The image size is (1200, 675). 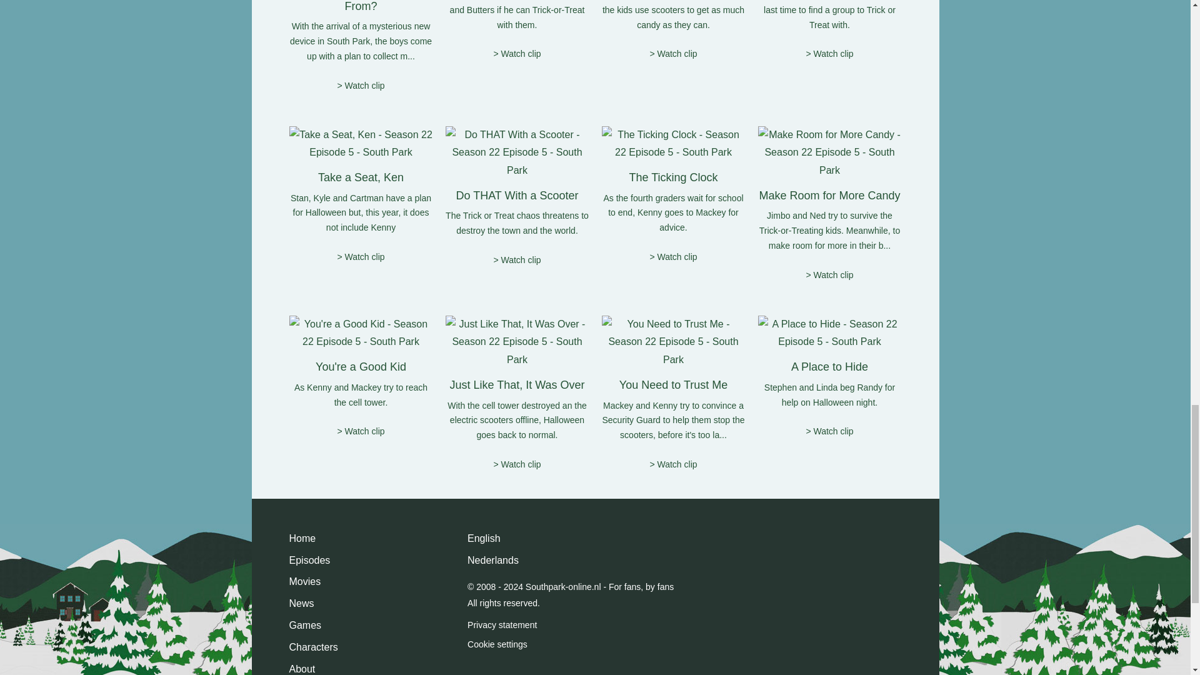 What do you see at coordinates (312, 647) in the screenshot?
I see `Characters` at bounding box center [312, 647].